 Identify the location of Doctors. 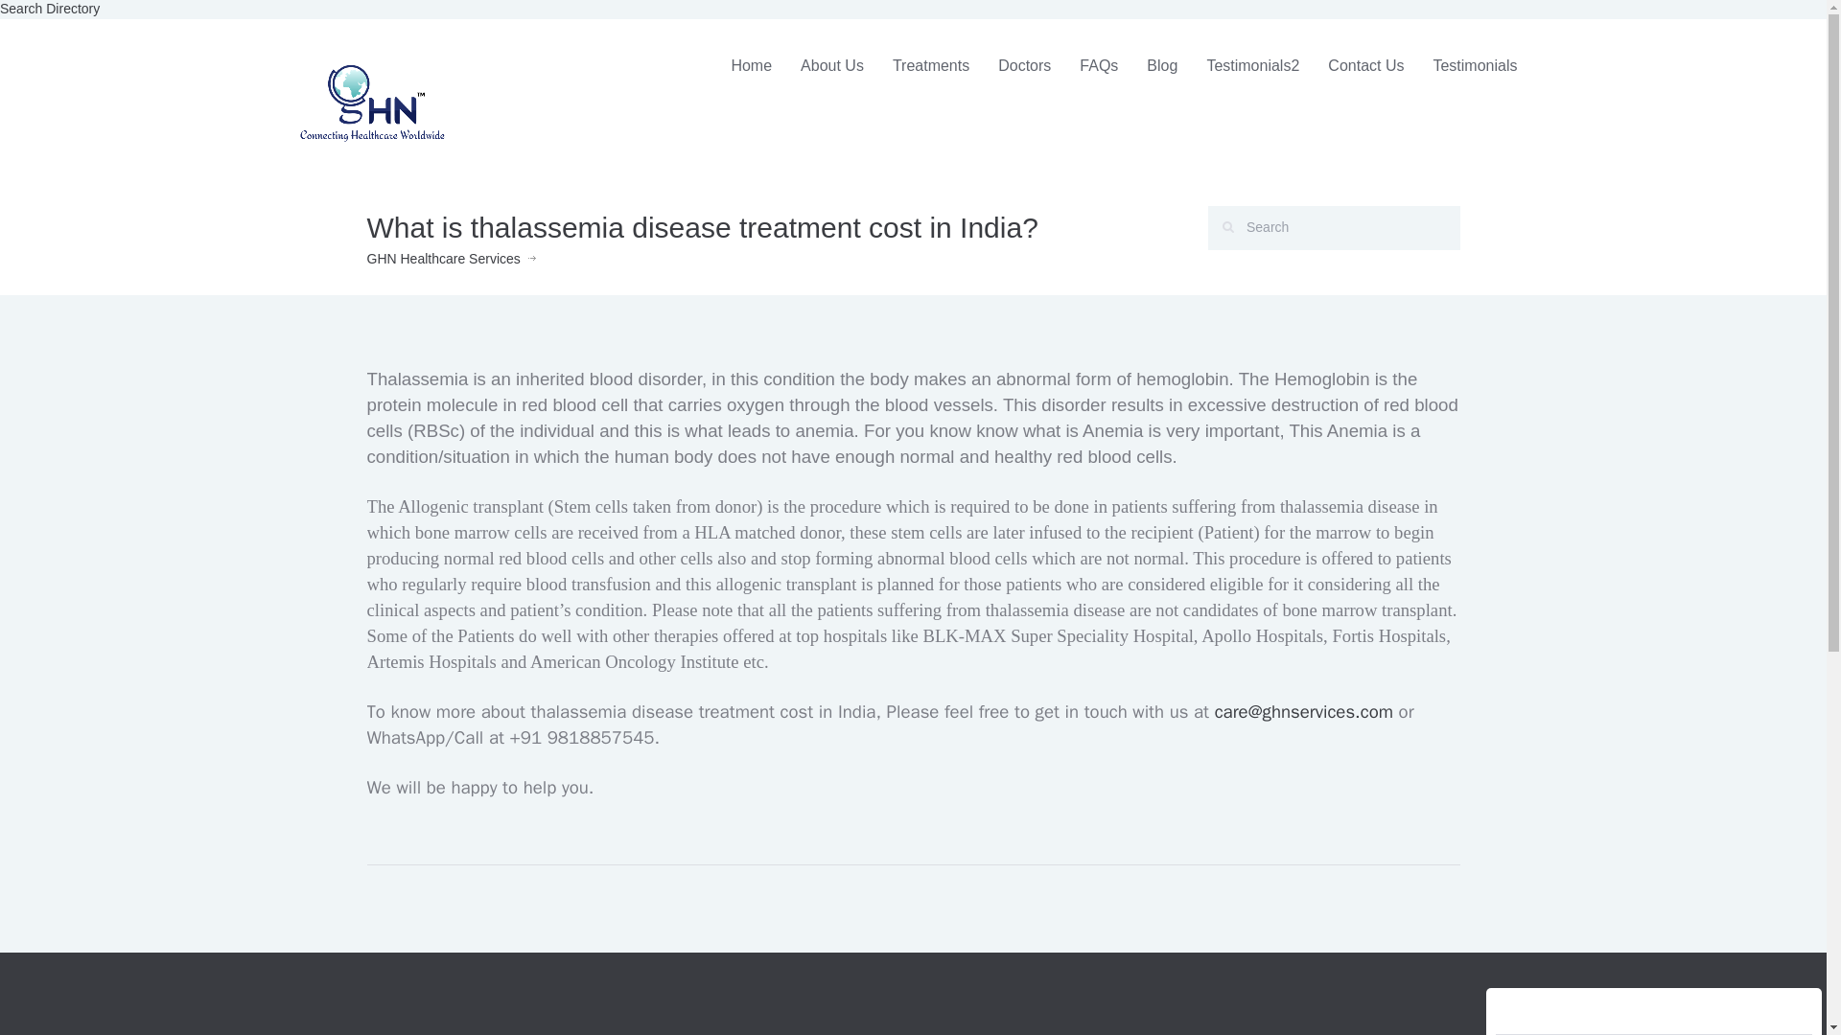
(1024, 65).